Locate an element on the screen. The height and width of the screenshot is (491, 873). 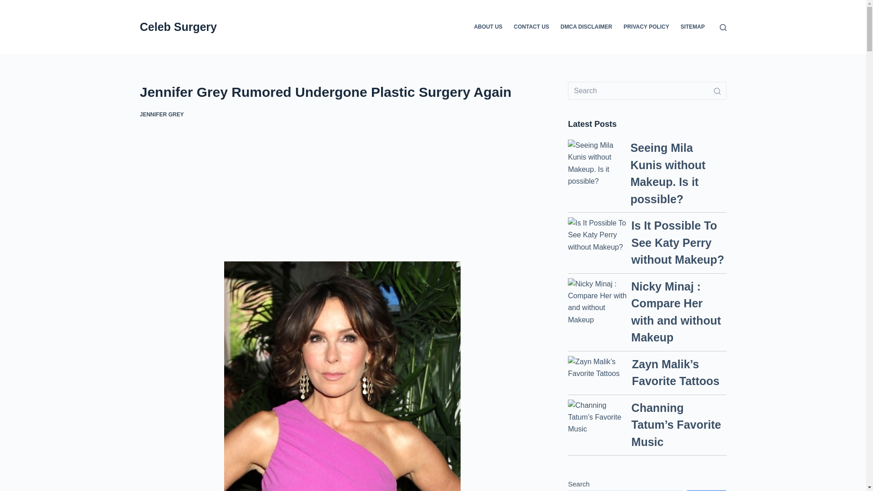
Nicky Minaj : Compare Her with and without Makeup is located at coordinates (676, 312).